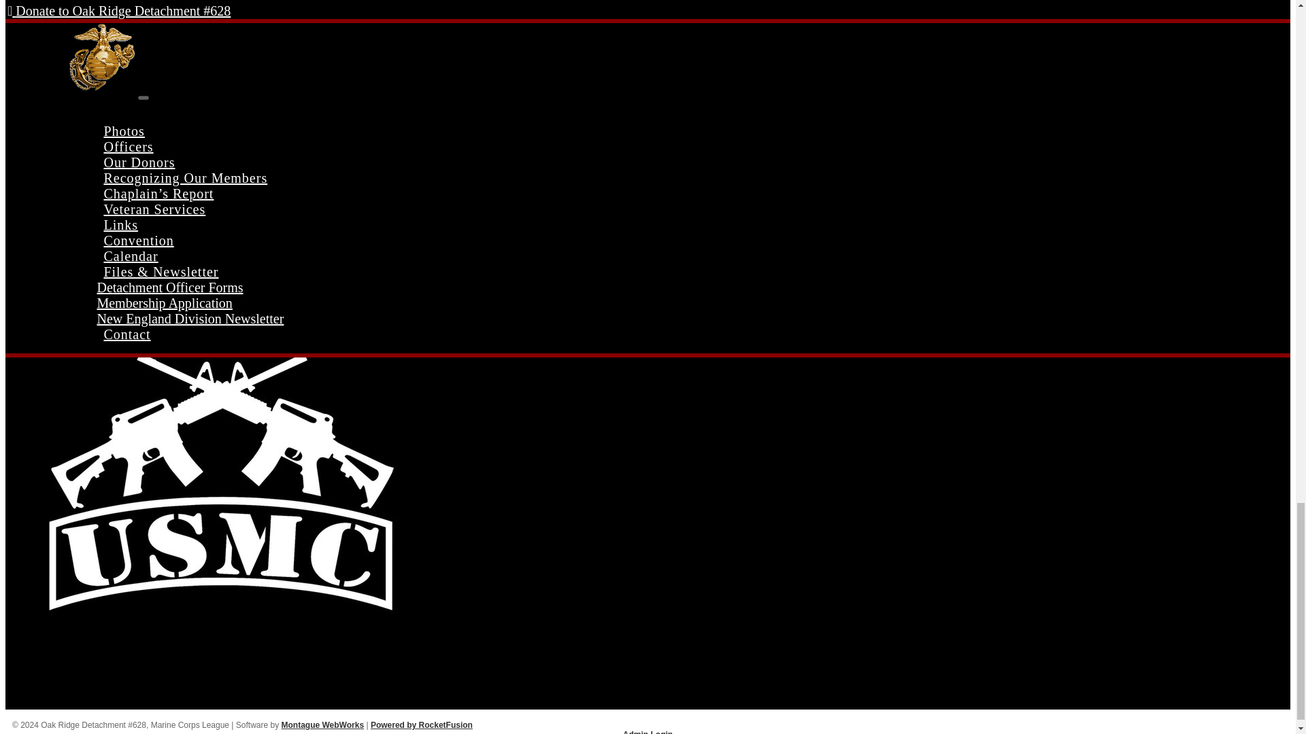 The image size is (1306, 734). What do you see at coordinates (322, 724) in the screenshot?
I see `Montague WebWorks` at bounding box center [322, 724].